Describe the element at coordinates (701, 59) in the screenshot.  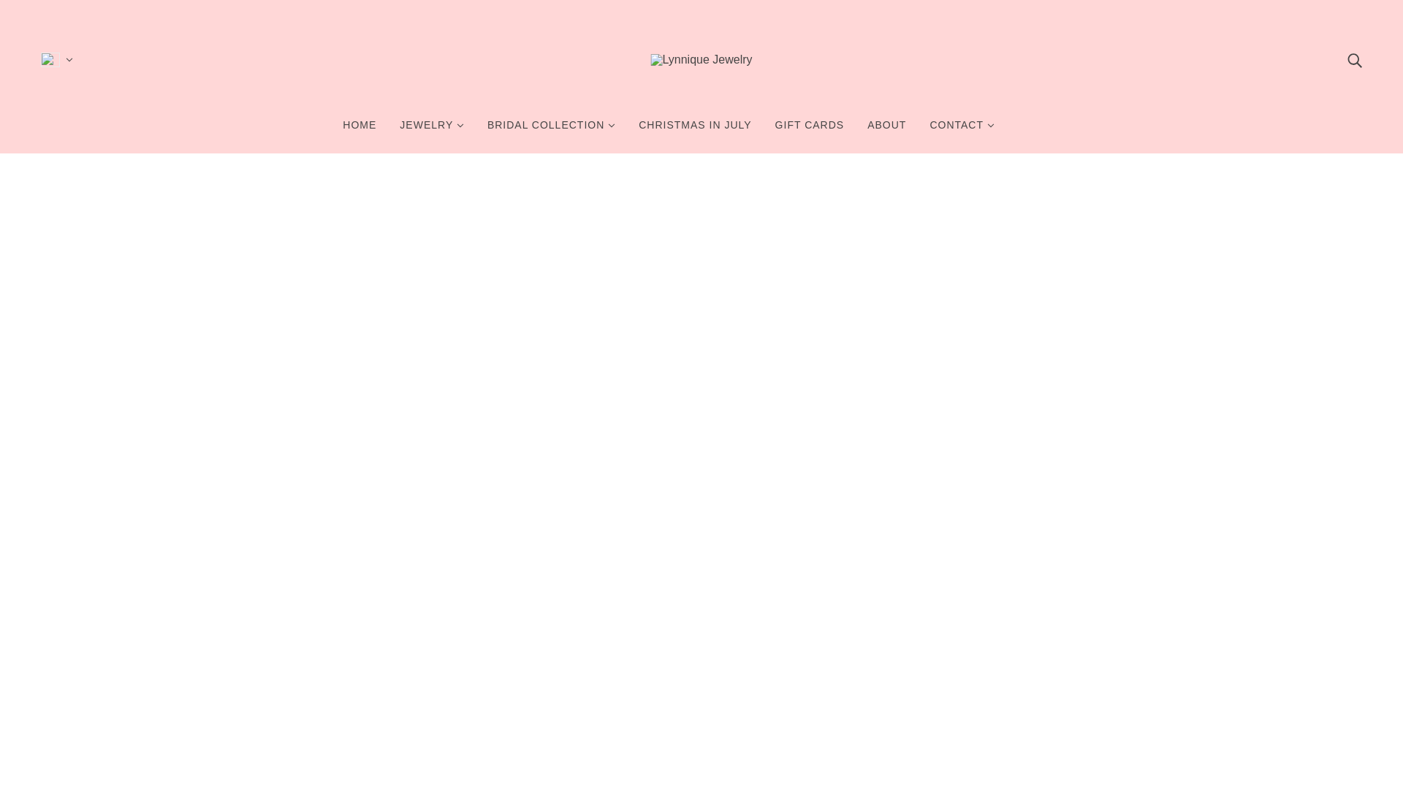
I see `Lynnique Jewelry` at that location.